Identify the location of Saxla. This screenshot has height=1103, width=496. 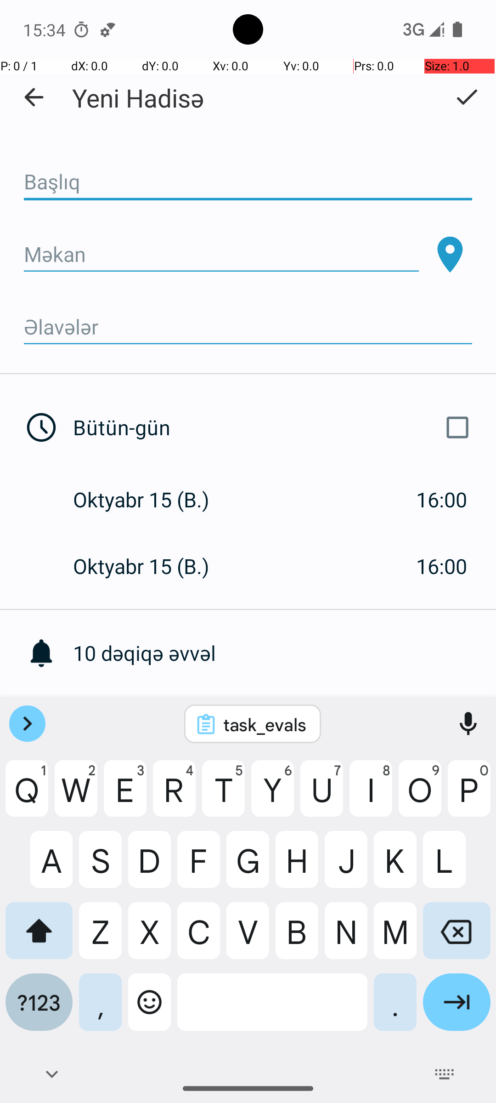
(467, 97).